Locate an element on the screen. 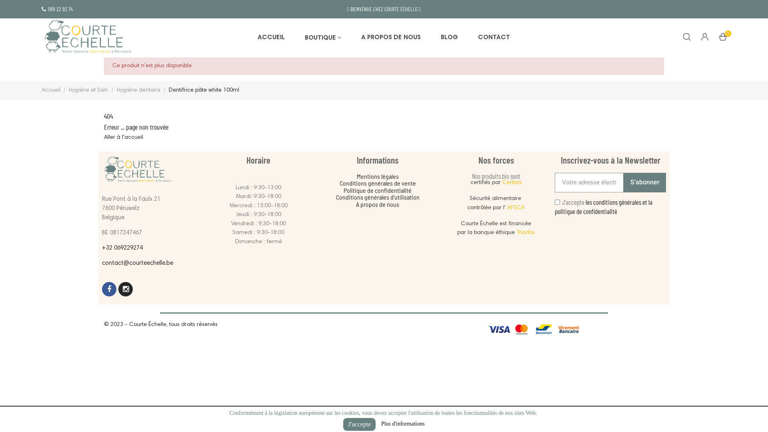 This screenshot has height=432, width=768. AFSCA is located at coordinates (516, 208).